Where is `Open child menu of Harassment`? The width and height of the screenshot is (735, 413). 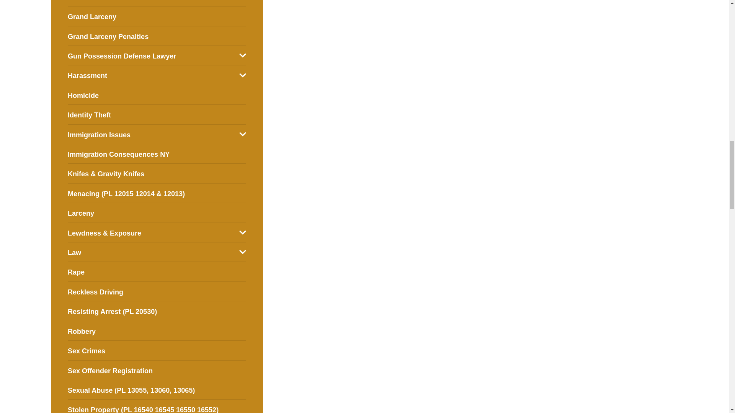
Open child menu of Harassment is located at coordinates (243, 75).